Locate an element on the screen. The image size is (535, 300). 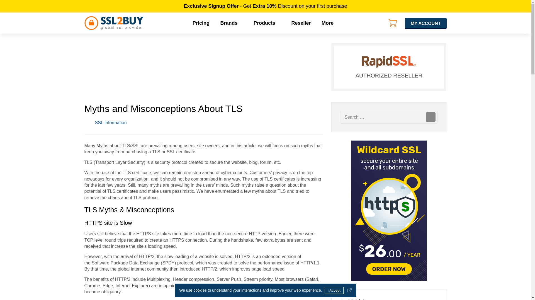
More is located at coordinates (330, 23).